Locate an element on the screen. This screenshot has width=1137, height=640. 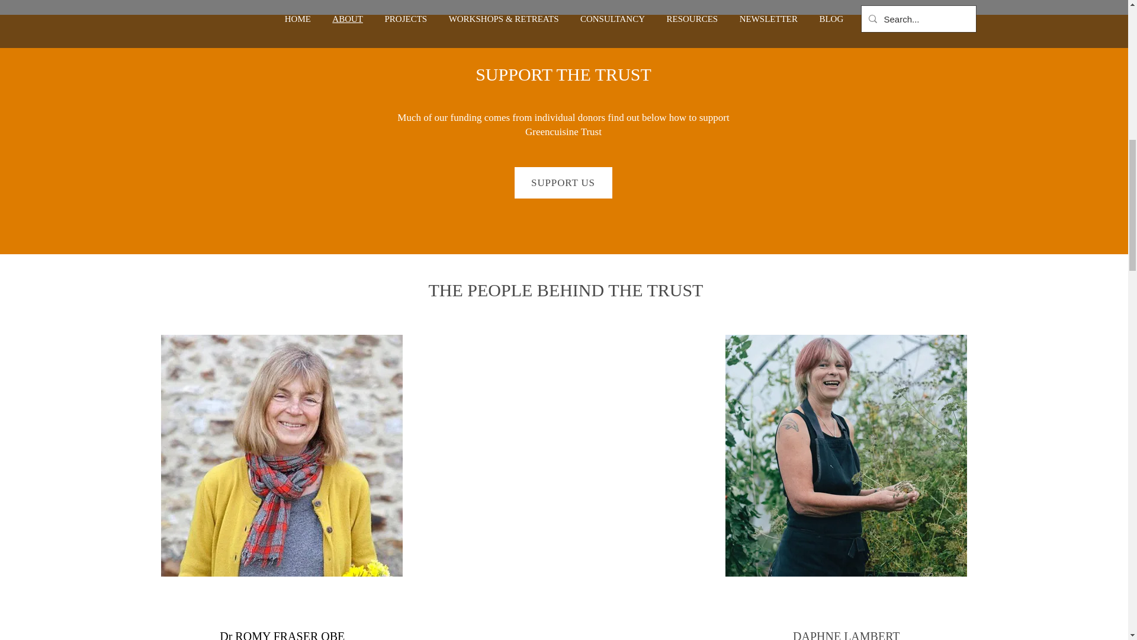
SUPPORT US is located at coordinates (563, 183).